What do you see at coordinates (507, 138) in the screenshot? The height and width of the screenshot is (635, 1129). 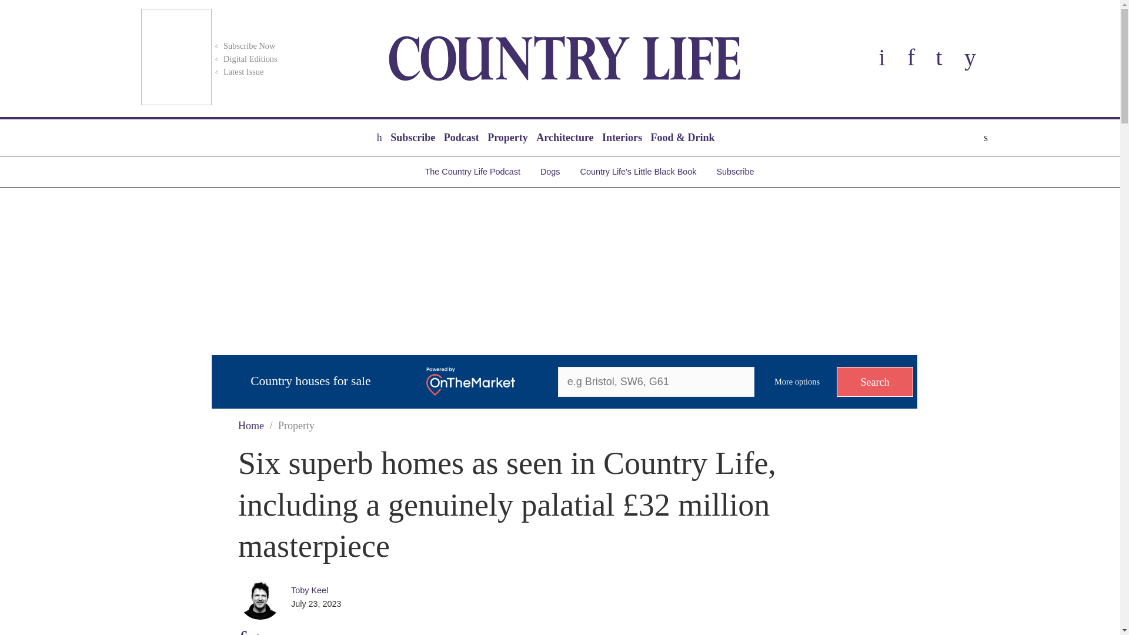 I see `Property` at bounding box center [507, 138].